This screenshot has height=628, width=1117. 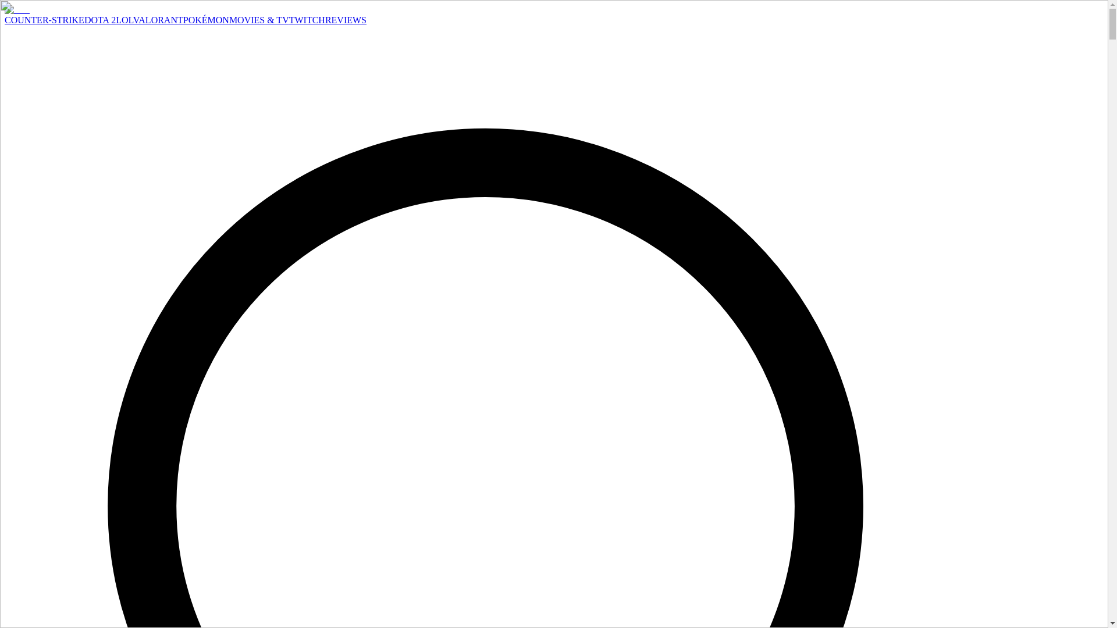 I want to click on COUNTER-STRIKE, so click(x=44, y=20).